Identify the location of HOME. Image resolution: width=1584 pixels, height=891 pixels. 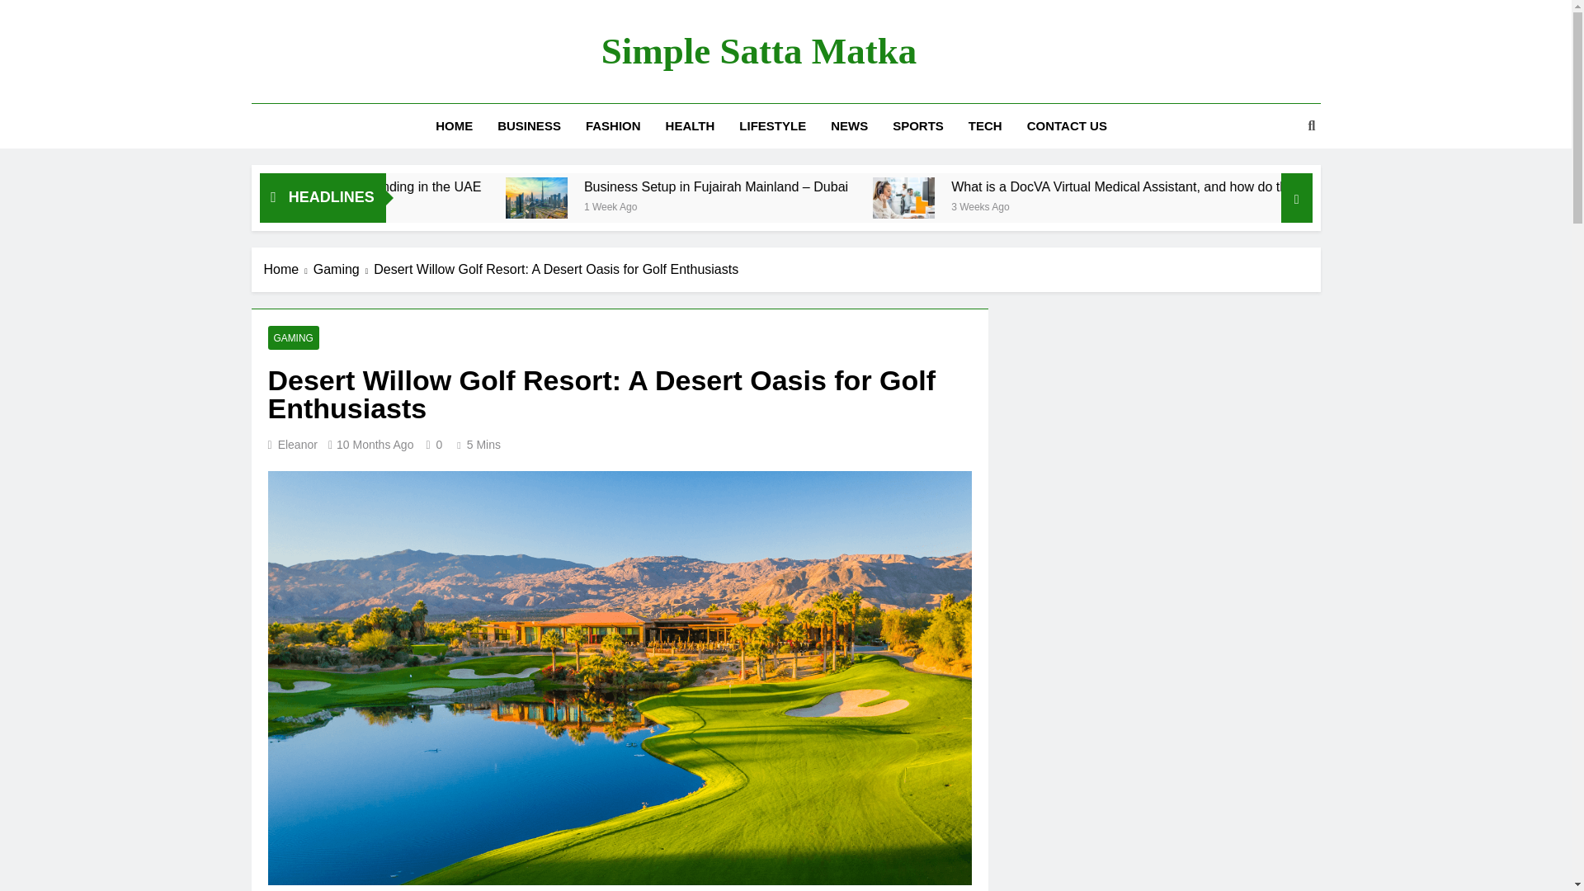
(454, 126).